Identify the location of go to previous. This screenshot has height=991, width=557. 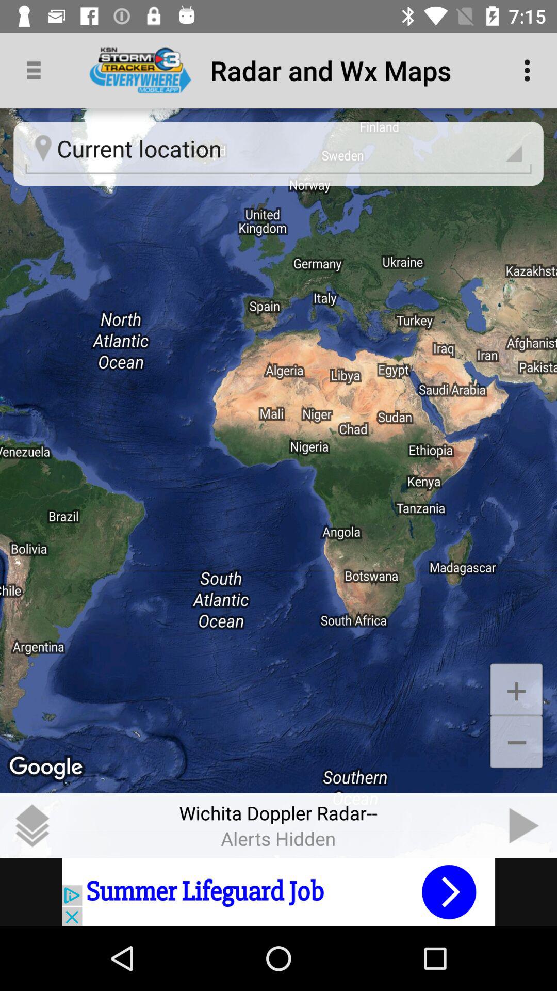
(525, 825).